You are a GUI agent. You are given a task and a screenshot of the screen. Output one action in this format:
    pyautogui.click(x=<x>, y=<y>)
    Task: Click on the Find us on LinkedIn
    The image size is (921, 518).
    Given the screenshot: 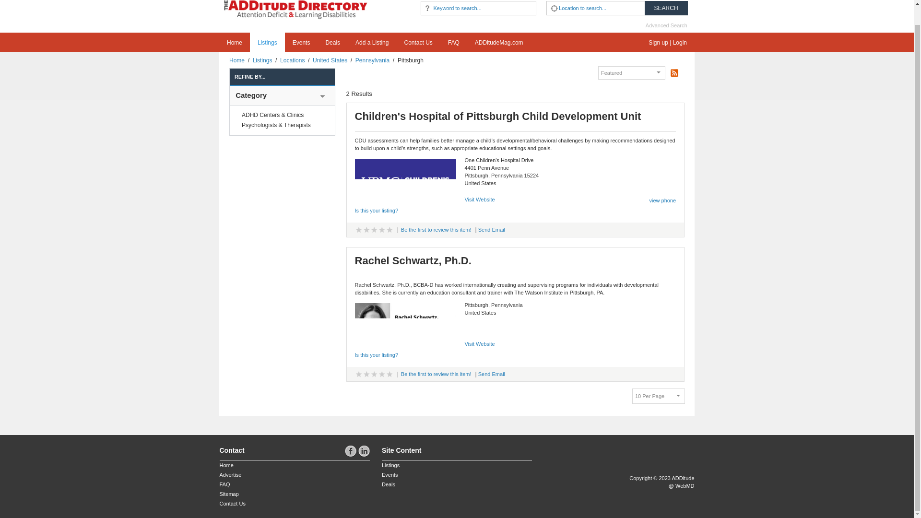 What is the action you would take?
    pyautogui.click(x=364, y=451)
    